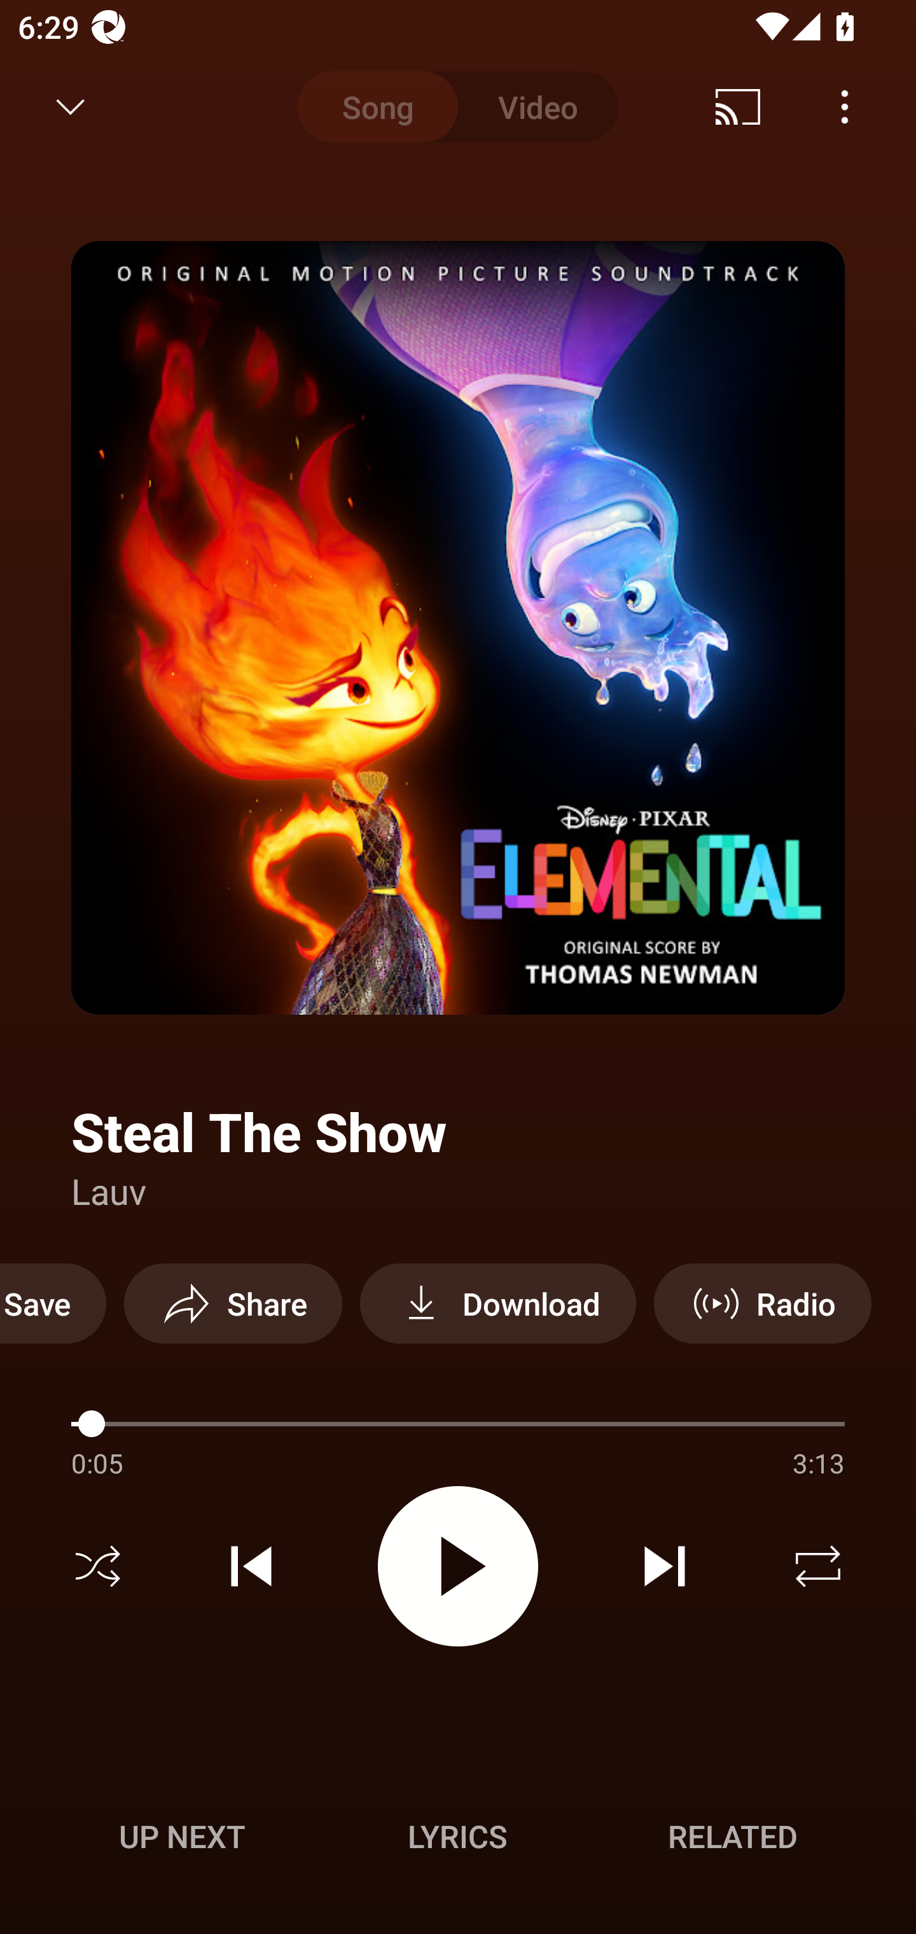 The width and height of the screenshot is (916, 1934). Describe the element at coordinates (762, 1303) in the screenshot. I see `Radio` at that location.